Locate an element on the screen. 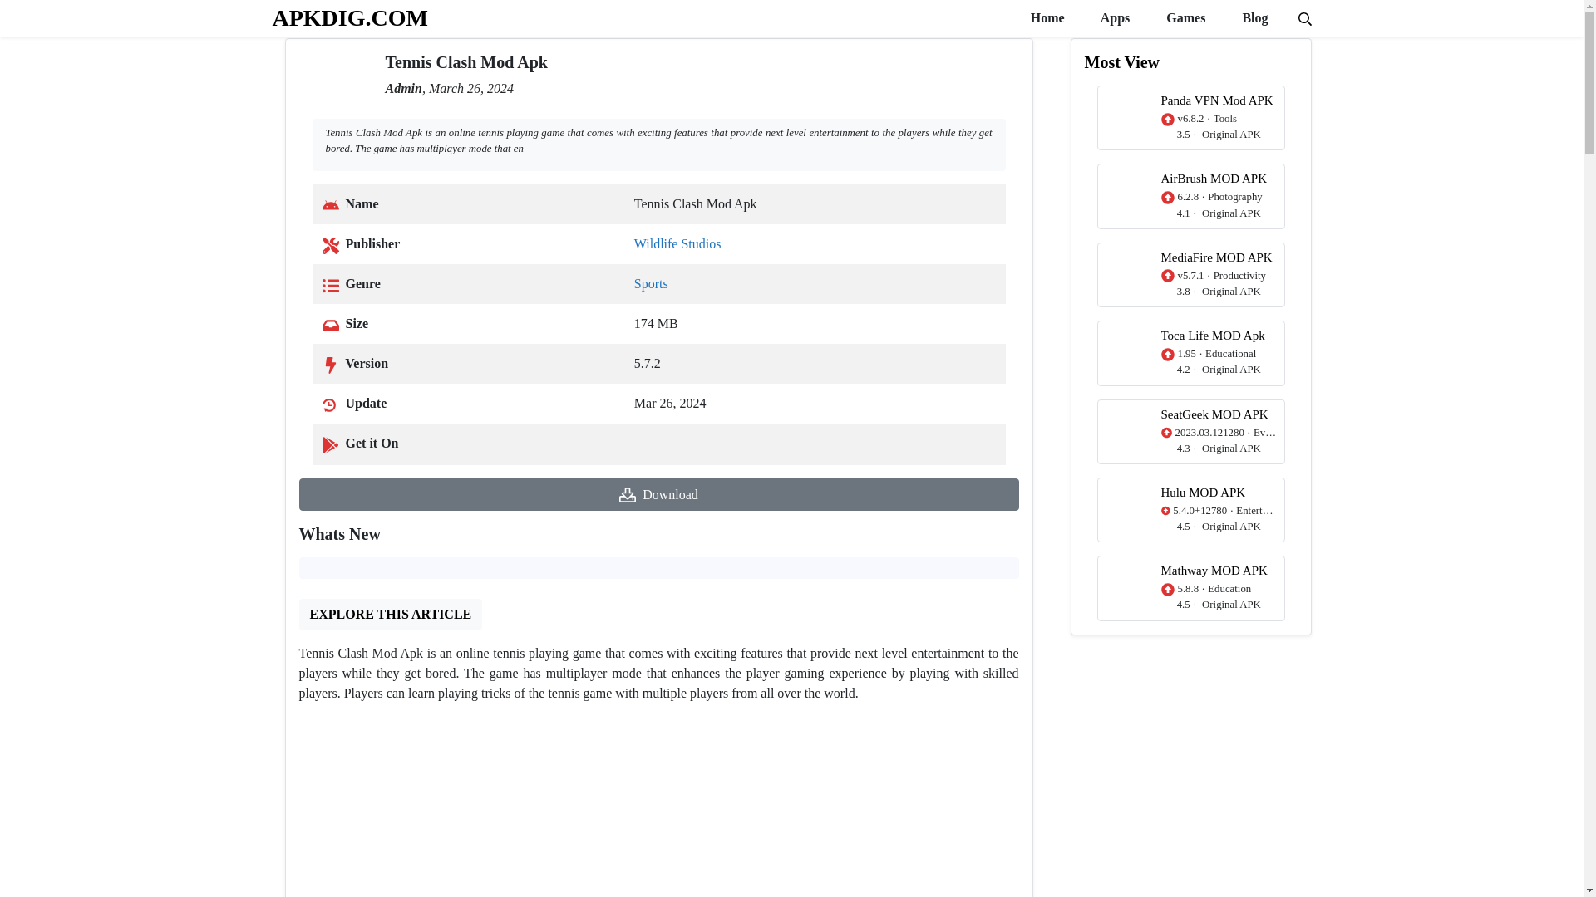 The image size is (1596, 897). AirBrush MOD APK is located at coordinates (1190, 196).